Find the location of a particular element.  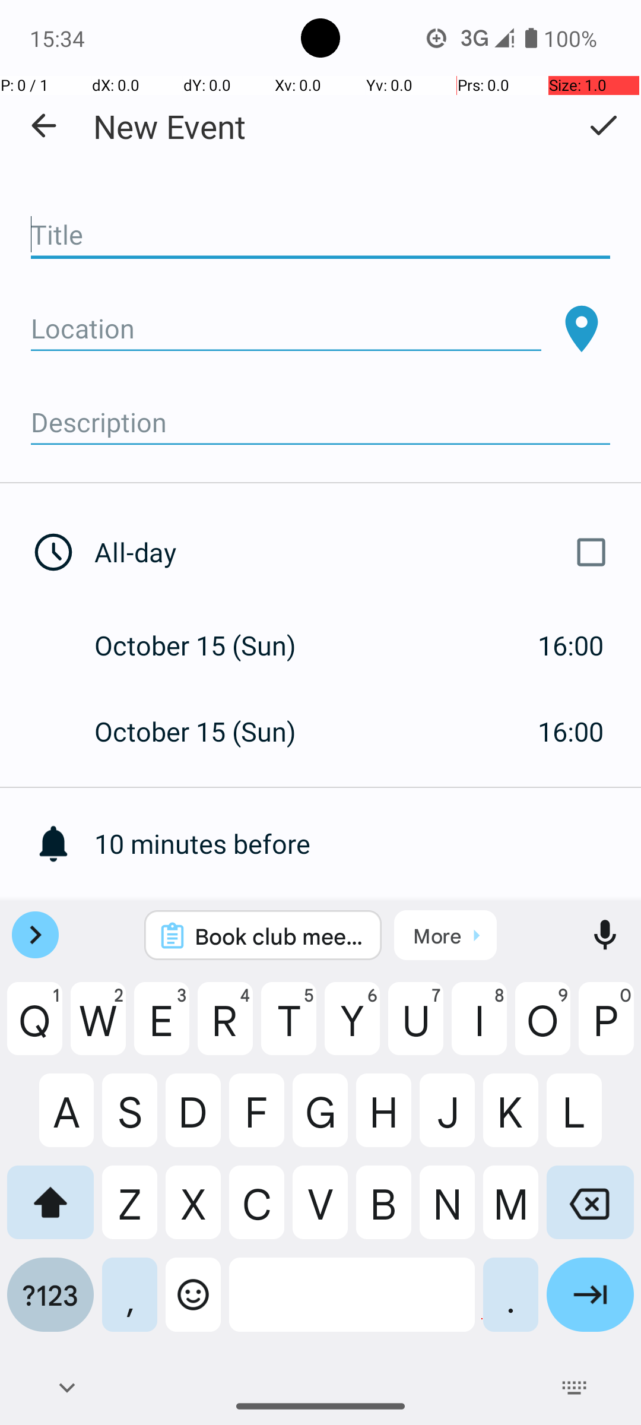

Location is located at coordinates (286, 329).